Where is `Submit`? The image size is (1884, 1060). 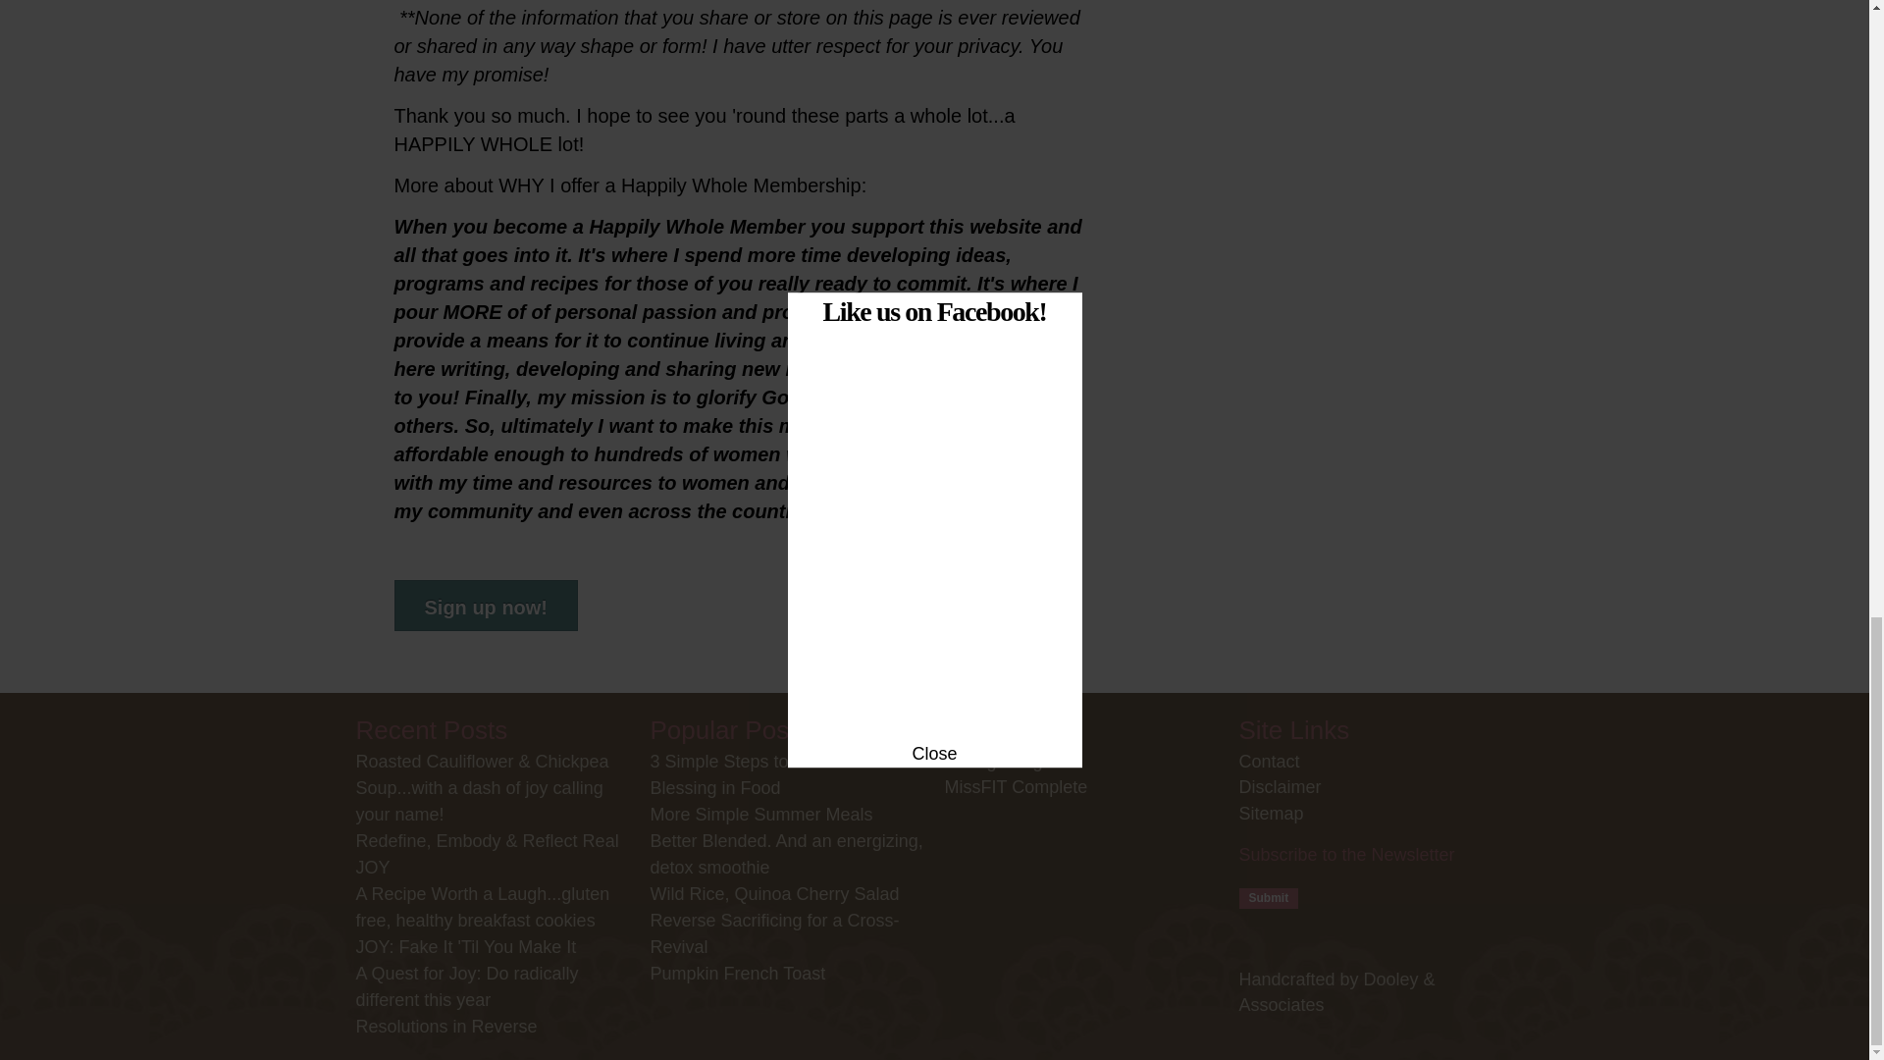
Submit is located at coordinates (1268, 898).